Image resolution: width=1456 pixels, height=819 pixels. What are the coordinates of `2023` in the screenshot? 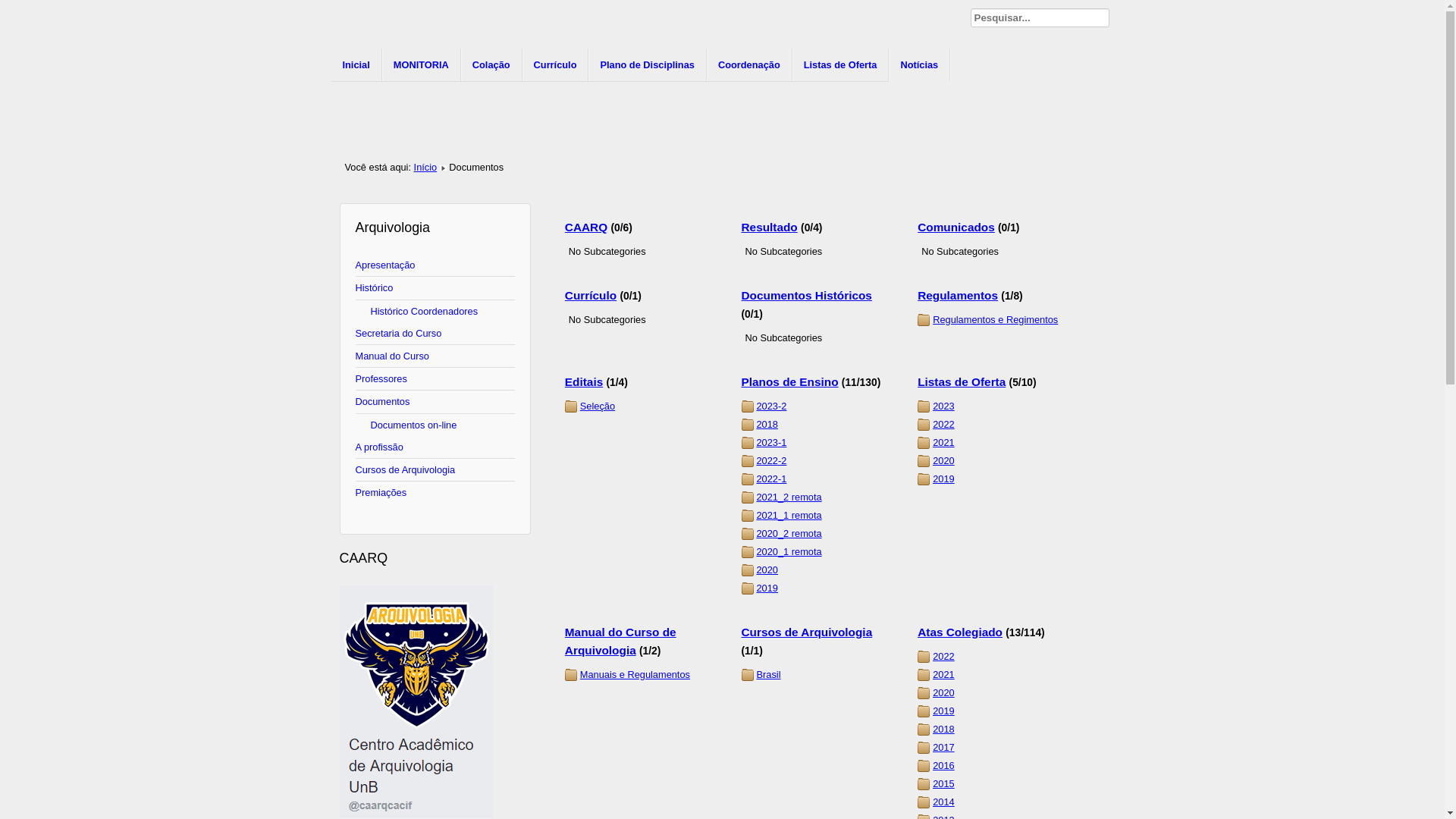 It's located at (943, 406).